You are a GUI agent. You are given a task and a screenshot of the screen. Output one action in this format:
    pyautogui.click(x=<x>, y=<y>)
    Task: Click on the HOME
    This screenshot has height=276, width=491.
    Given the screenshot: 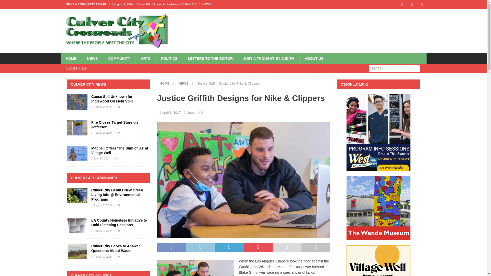 What is the action you would take?
    pyautogui.click(x=71, y=58)
    